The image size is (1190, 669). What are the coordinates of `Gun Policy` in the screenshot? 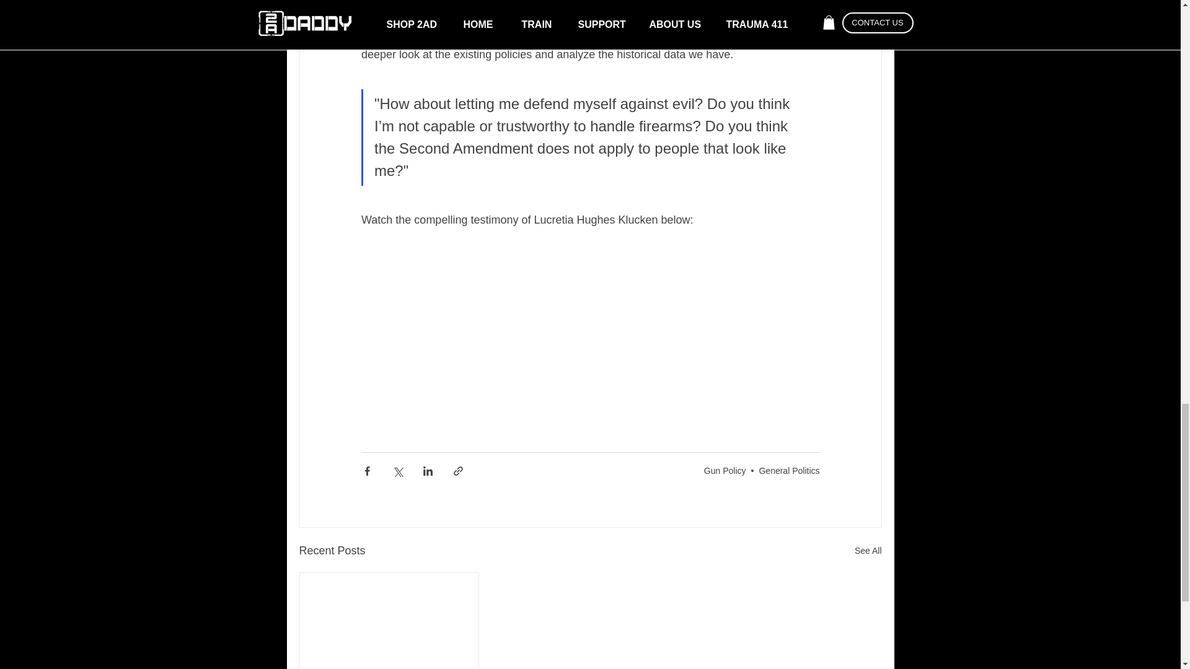 It's located at (725, 470).